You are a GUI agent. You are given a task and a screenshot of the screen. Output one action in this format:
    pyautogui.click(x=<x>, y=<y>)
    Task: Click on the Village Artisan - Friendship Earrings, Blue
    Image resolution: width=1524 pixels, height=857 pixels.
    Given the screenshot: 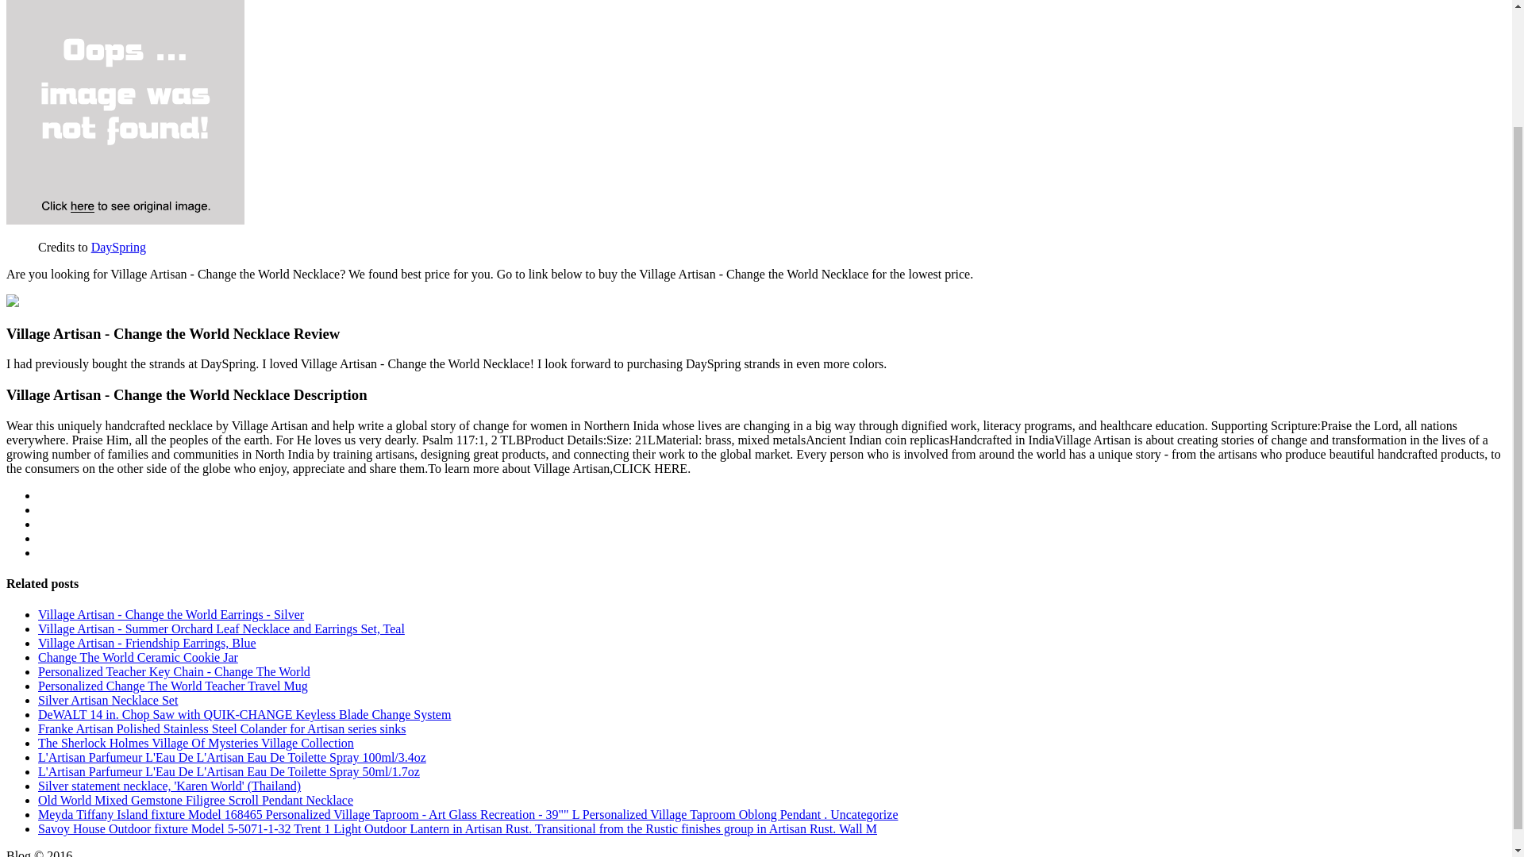 What is the action you would take?
    pyautogui.click(x=147, y=643)
    